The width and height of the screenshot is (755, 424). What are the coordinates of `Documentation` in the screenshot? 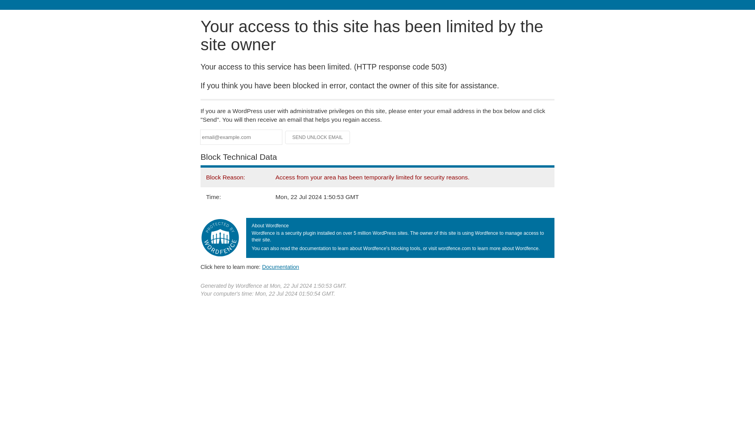 It's located at (280, 267).